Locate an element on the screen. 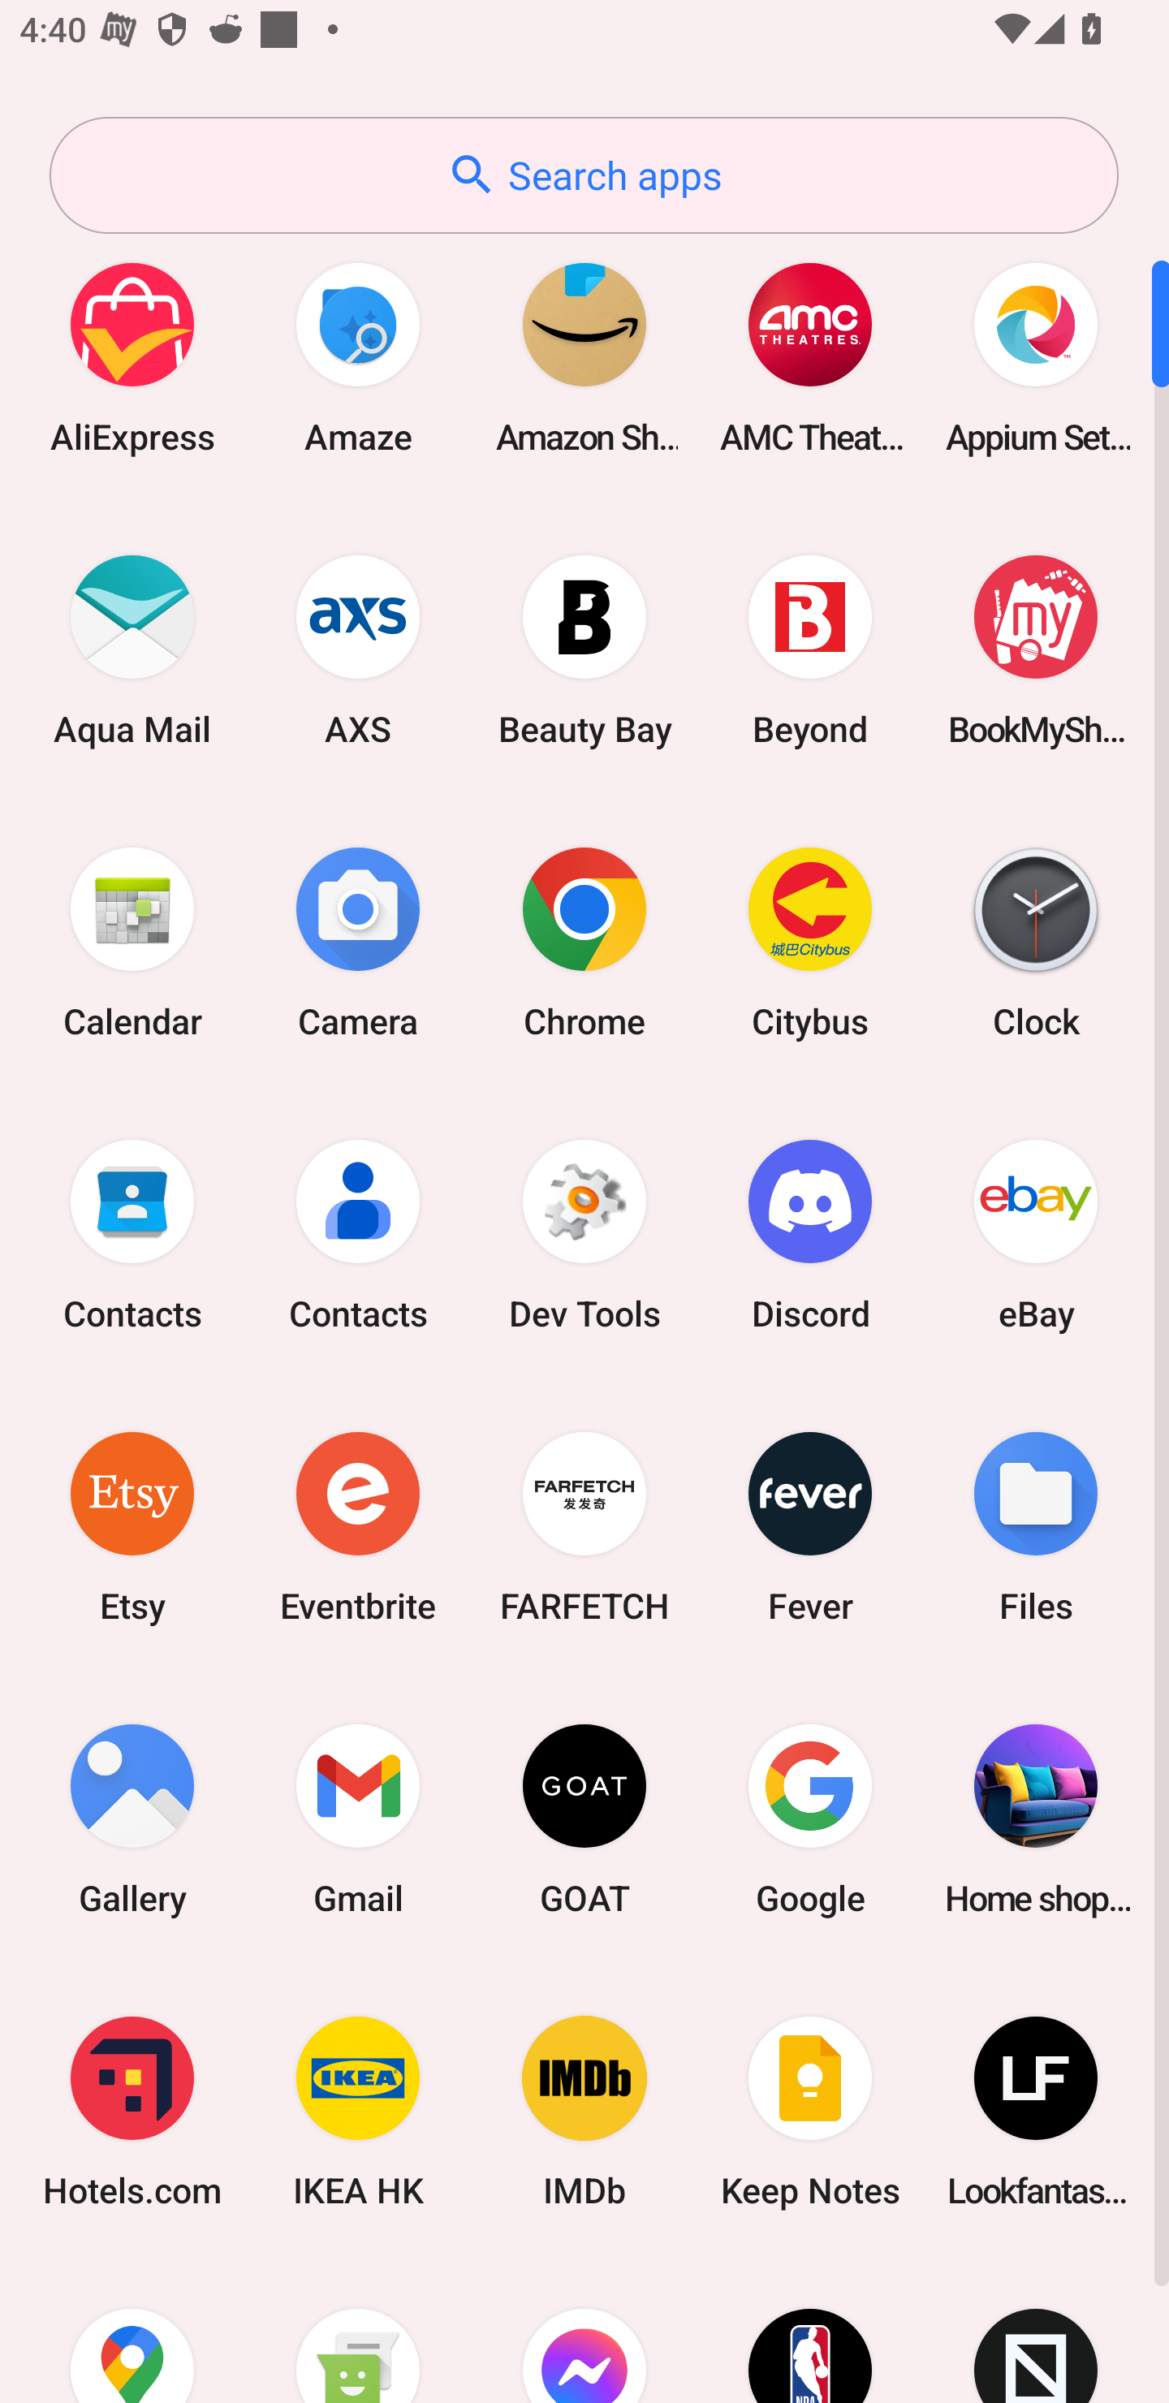 The image size is (1169, 2403). Dev Tools is located at coordinates (584, 1234).